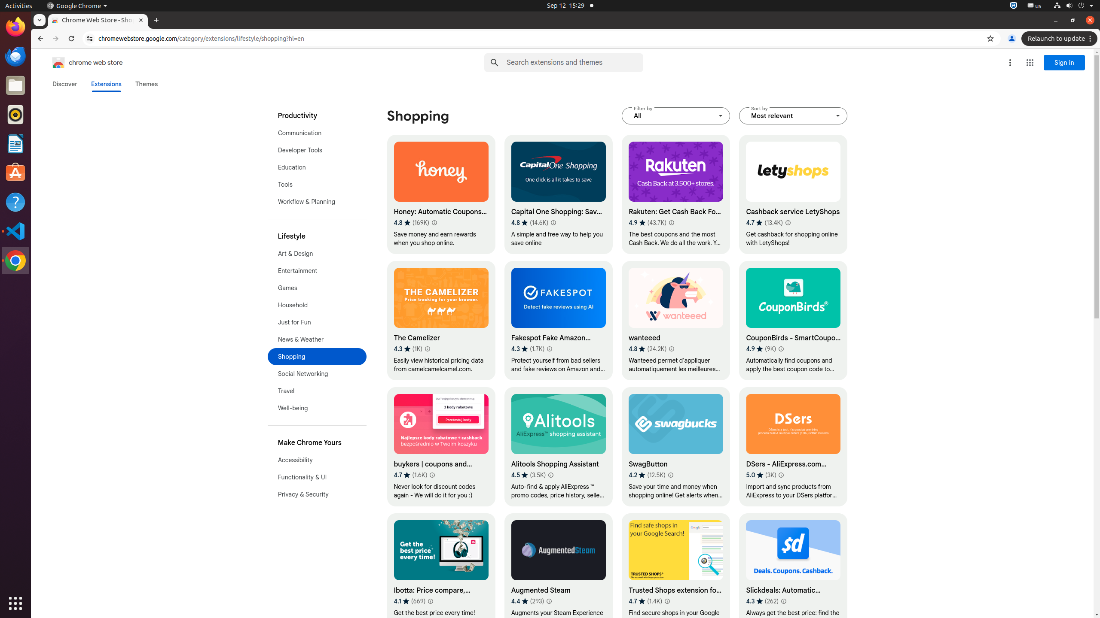 Image resolution: width=1100 pixels, height=618 pixels. Describe the element at coordinates (793, 321) in the screenshot. I see `CouponBirds - SmartCoupon Coupon Finder` at that location.